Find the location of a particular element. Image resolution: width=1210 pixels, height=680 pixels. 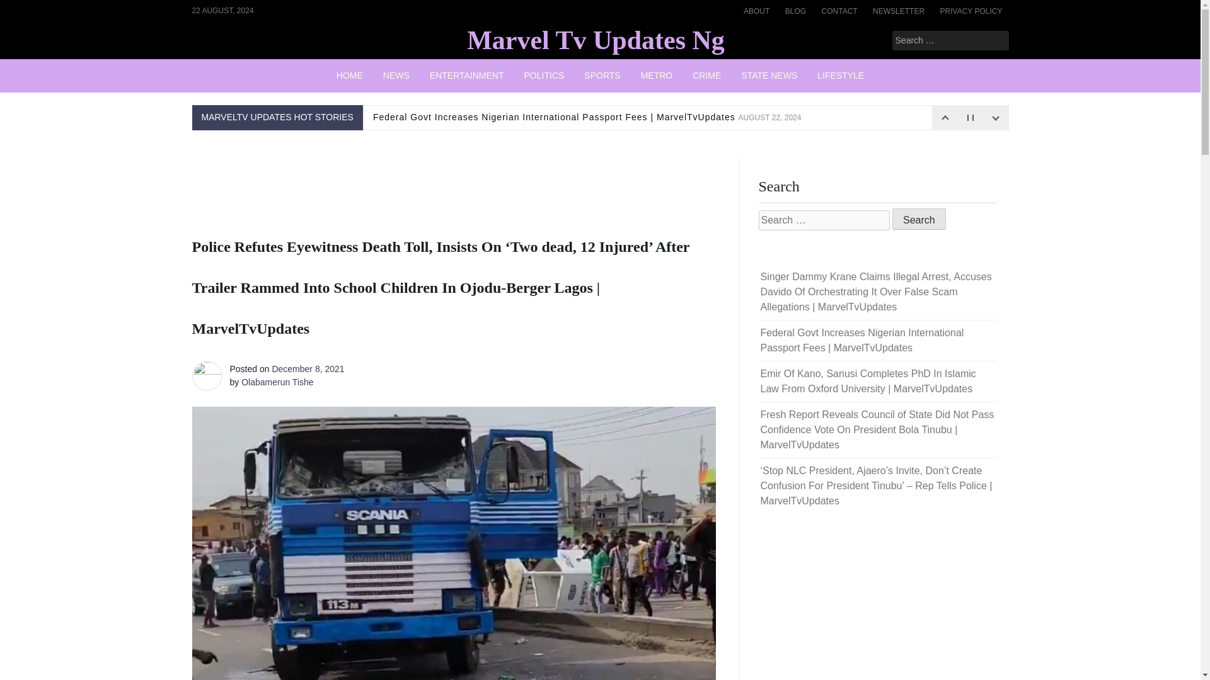

LIFESTYLE is located at coordinates (840, 76).